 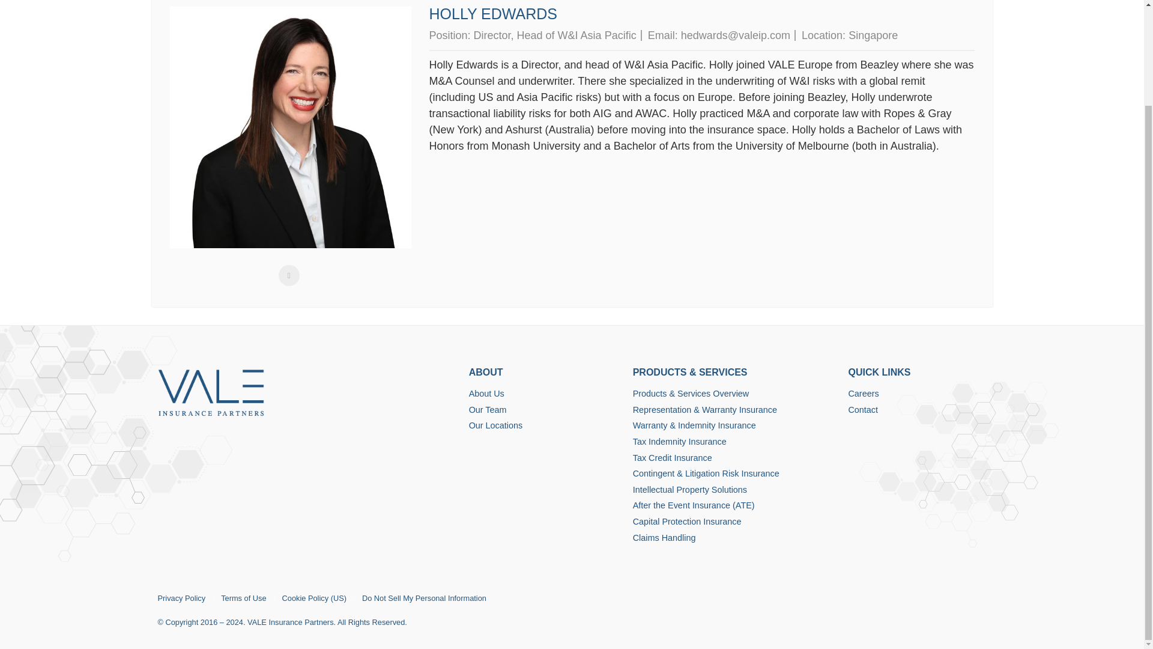 What do you see at coordinates (545, 410) in the screenshot?
I see `Our Team` at bounding box center [545, 410].